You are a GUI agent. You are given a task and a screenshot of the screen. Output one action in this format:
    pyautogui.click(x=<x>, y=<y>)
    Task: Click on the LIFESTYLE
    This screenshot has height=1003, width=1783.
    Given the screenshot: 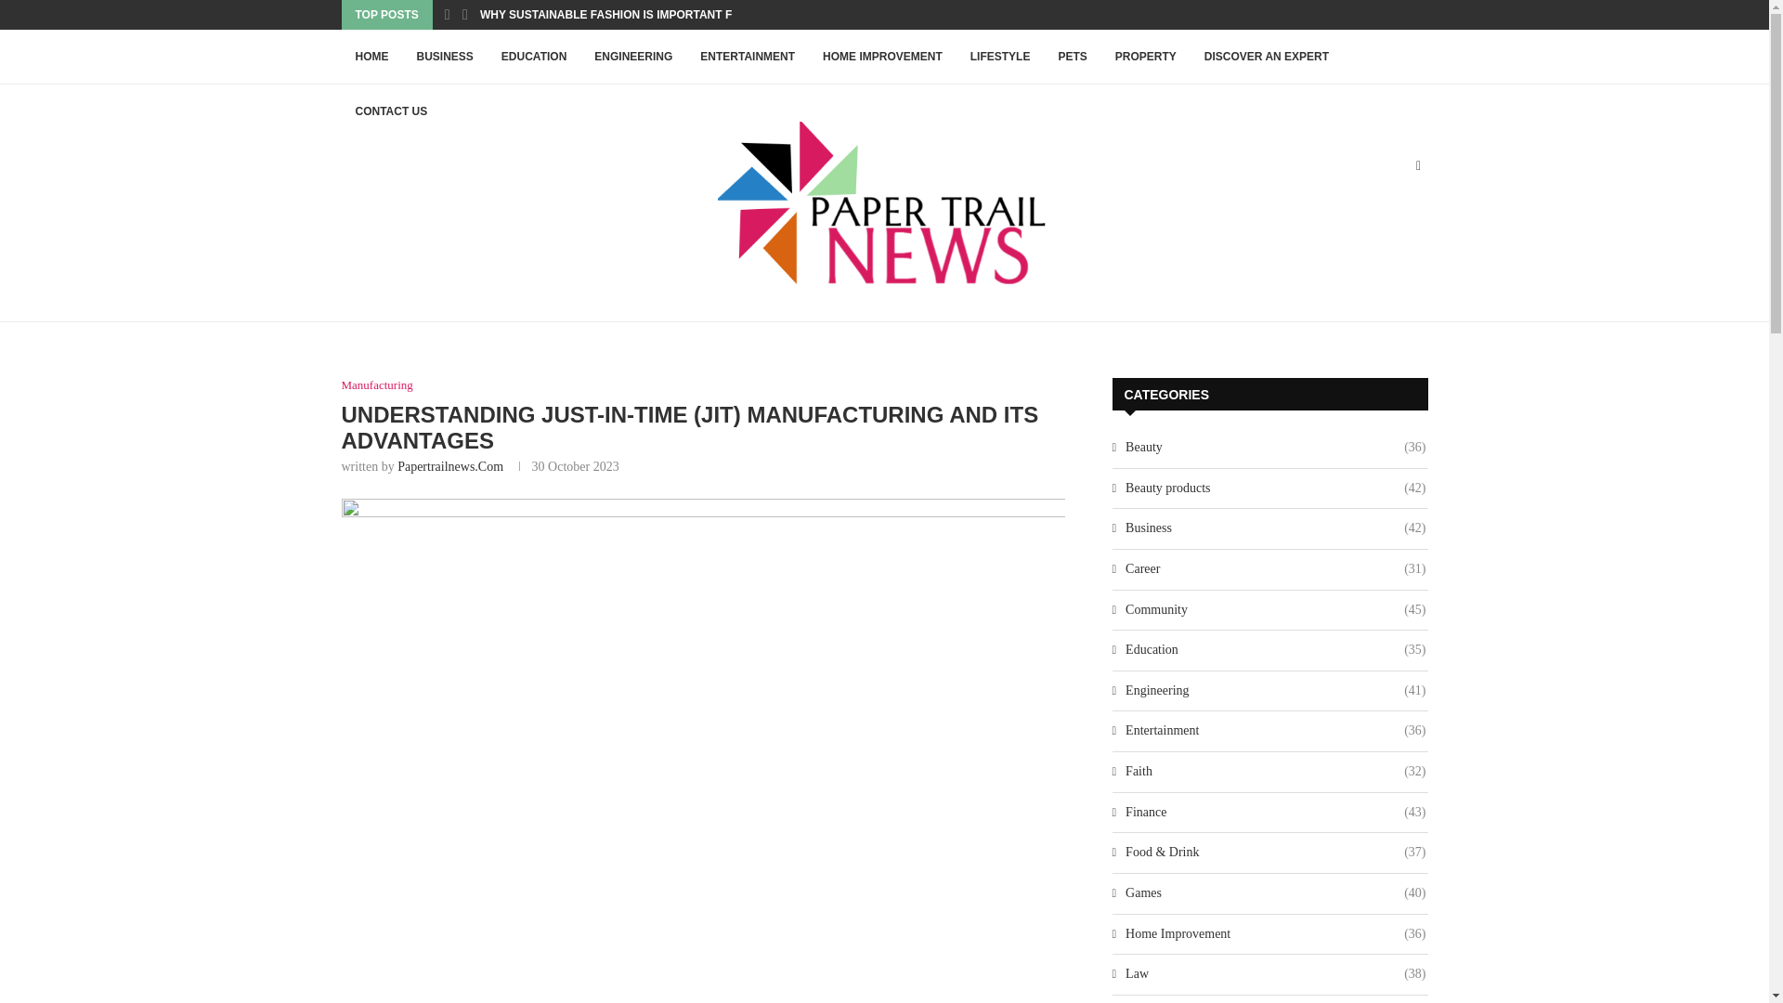 What is the action you would take?
    pyautogui.click(x=1000, y=57)
    